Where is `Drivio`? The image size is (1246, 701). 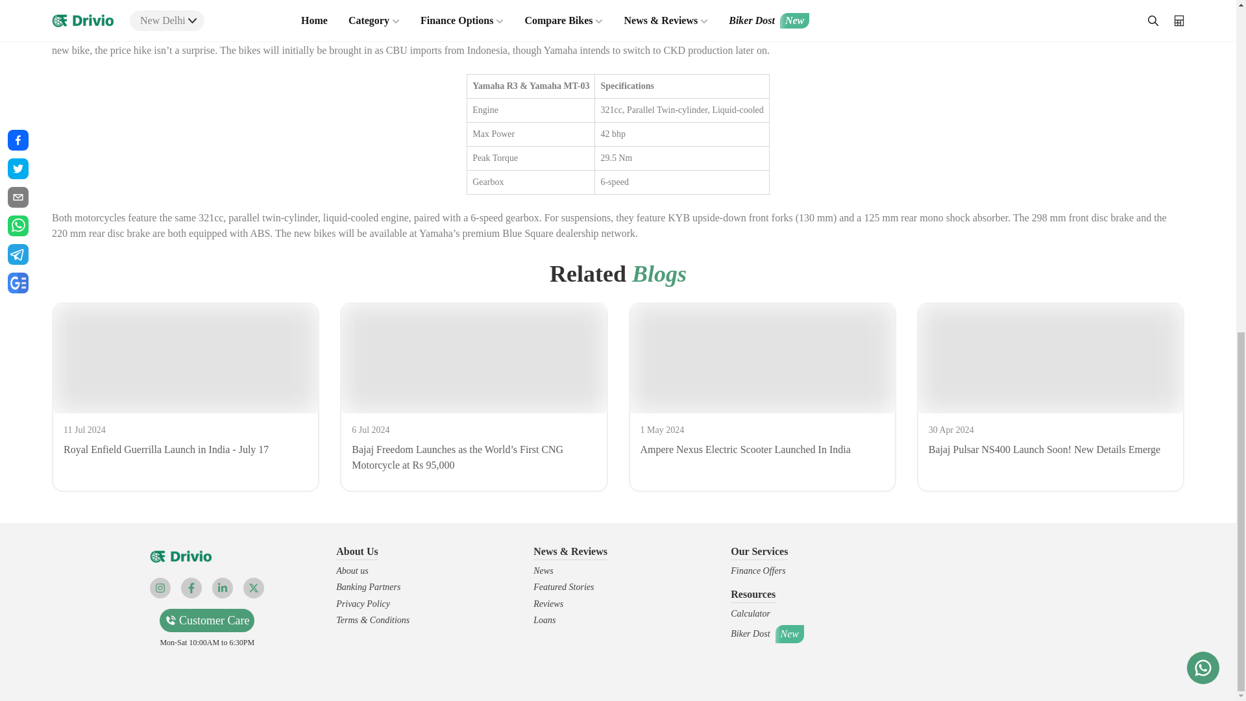 Drivio is located at coordinates (180, 556).